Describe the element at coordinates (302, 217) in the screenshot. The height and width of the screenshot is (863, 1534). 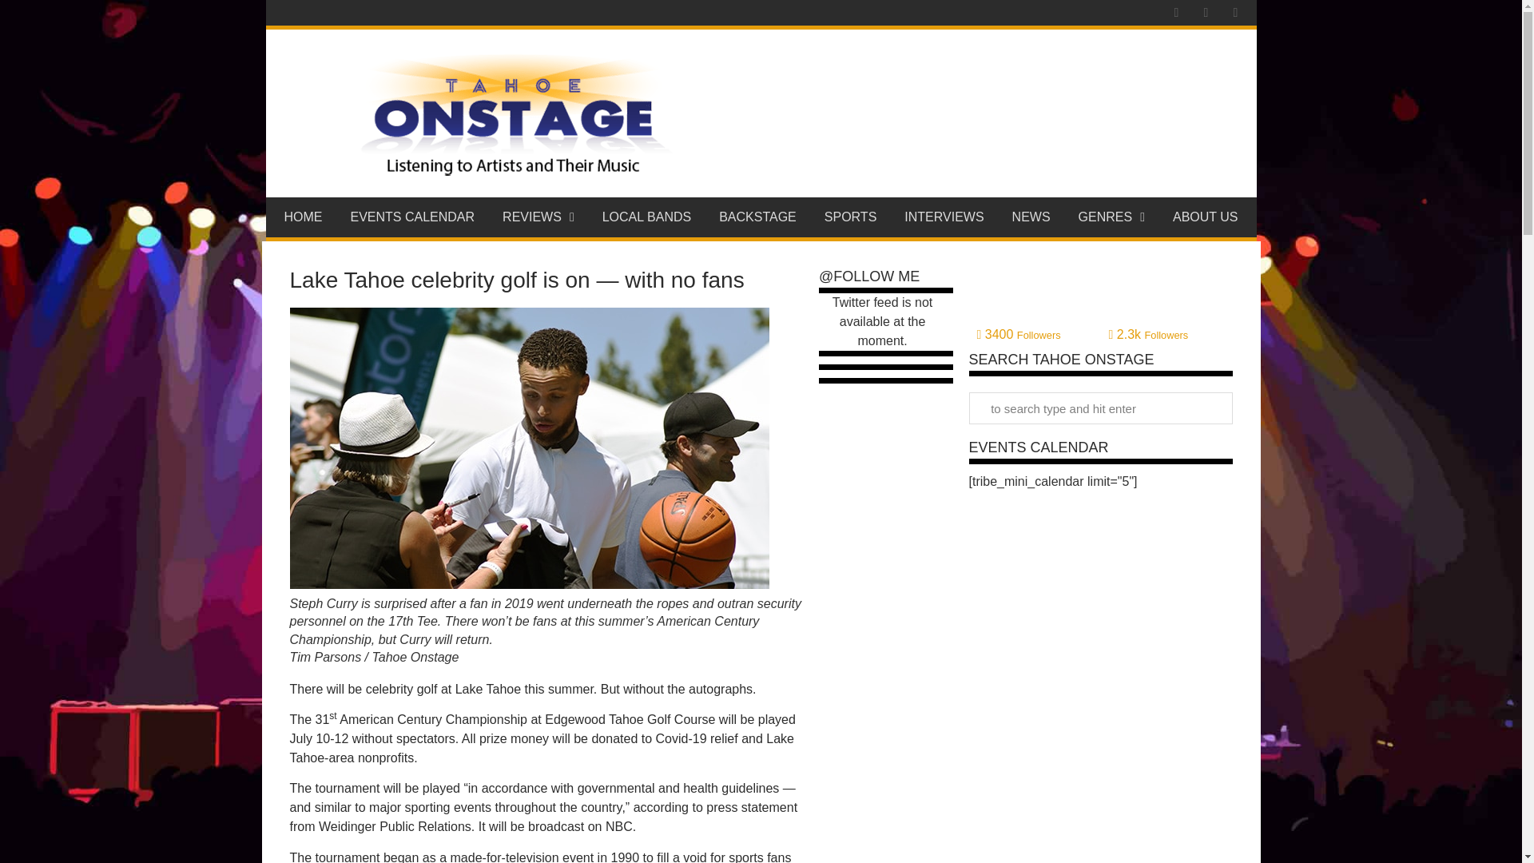
I see `HOME` at that location.